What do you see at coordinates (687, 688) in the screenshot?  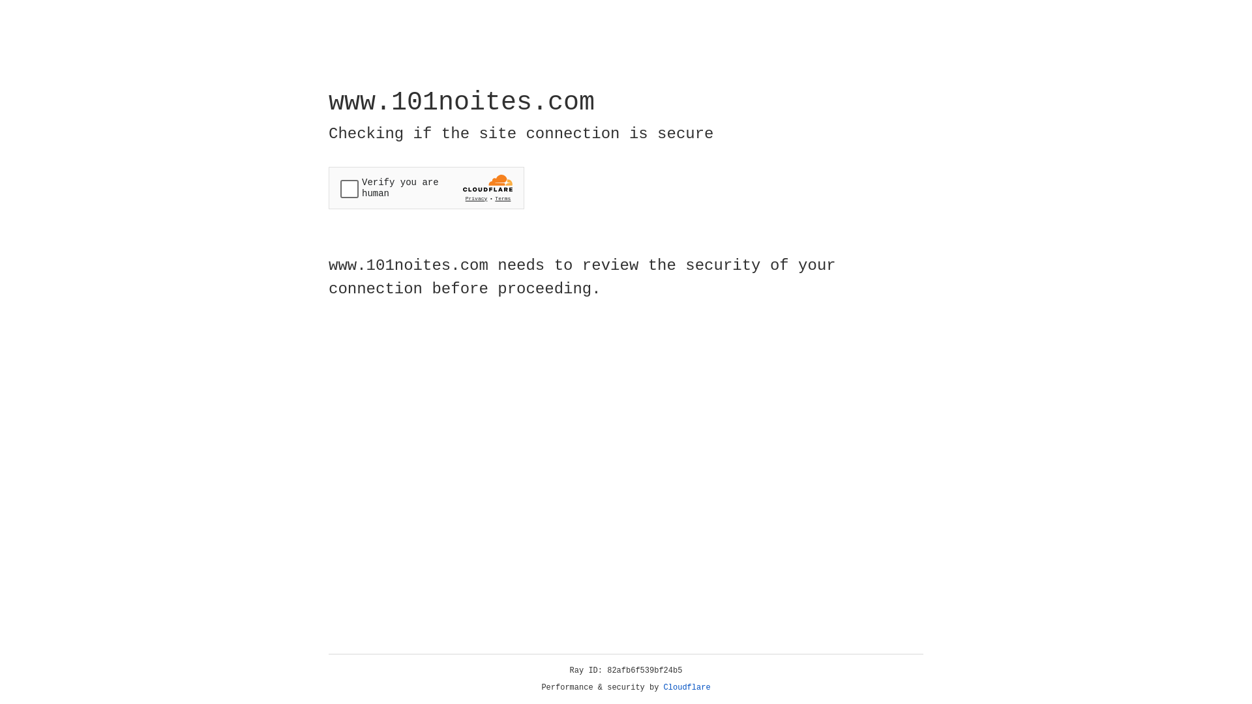 I see `Cloudflare` at bounding box center [687, 688].